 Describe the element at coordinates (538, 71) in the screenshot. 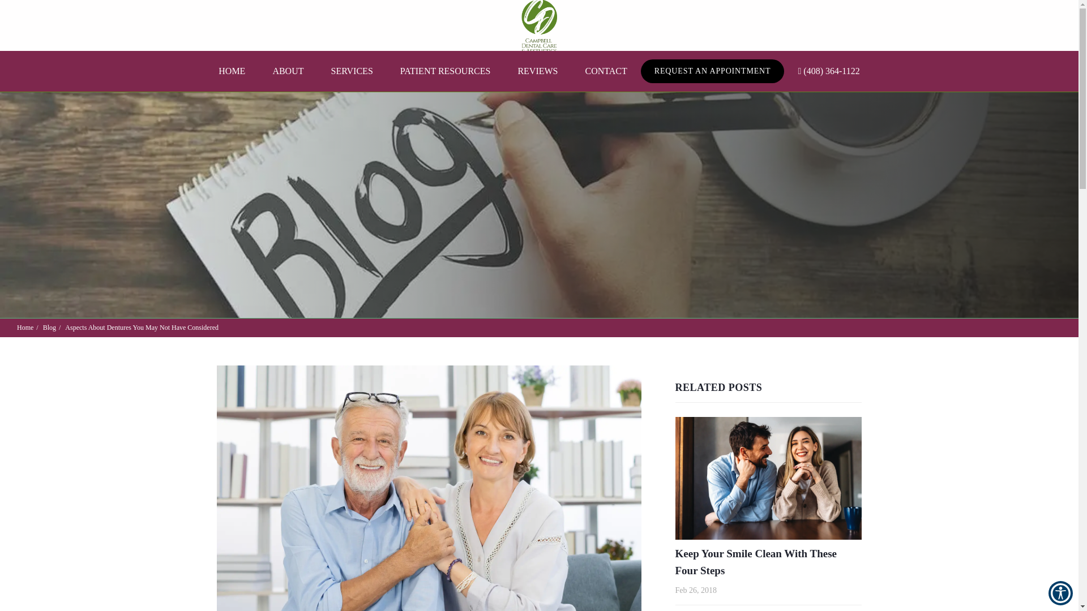

I see `REVIEWS` at that location.